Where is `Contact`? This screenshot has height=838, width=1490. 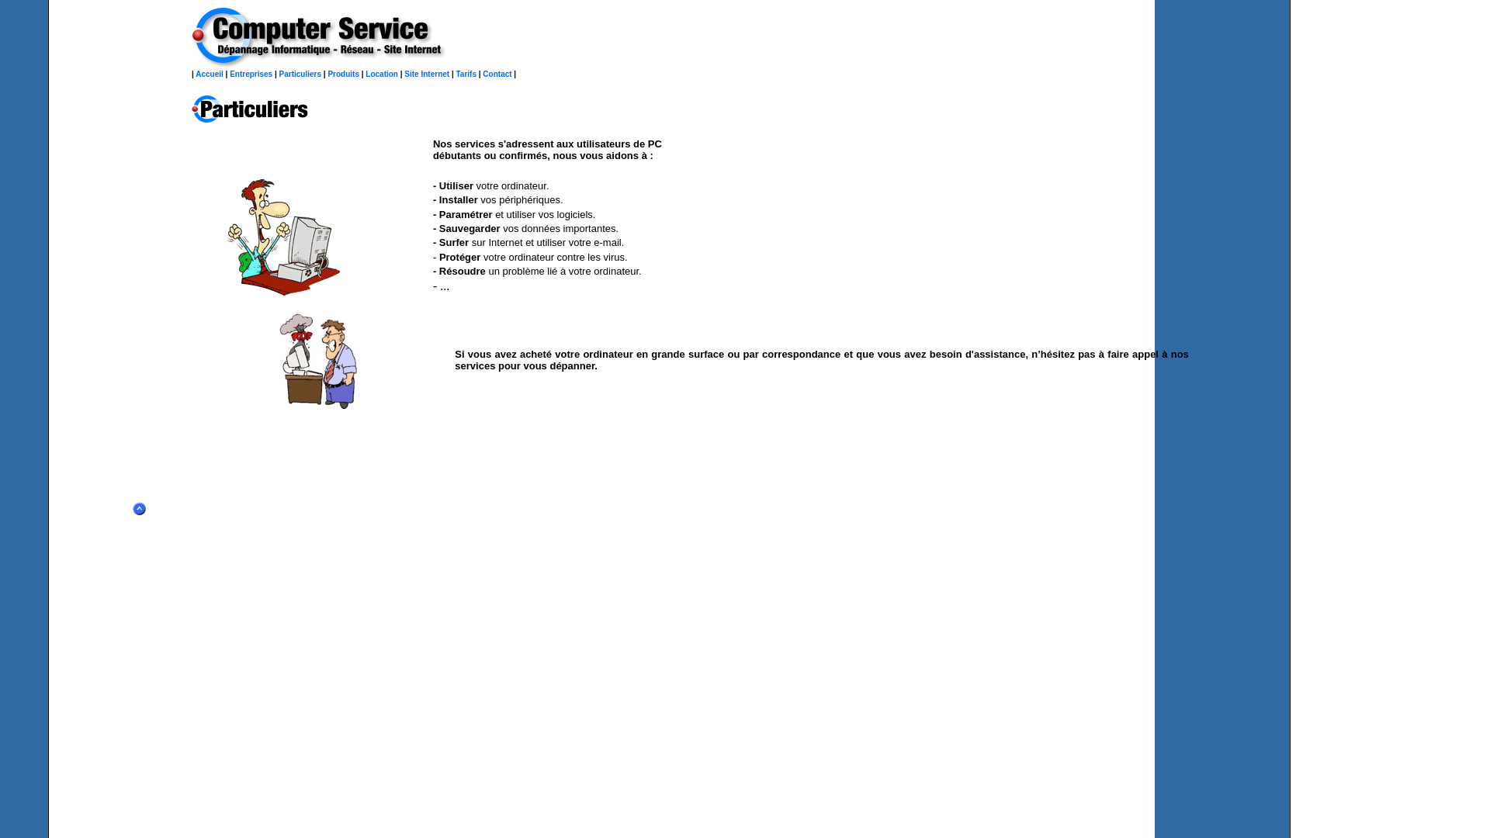 Contact is located at coordinates (497, 74).